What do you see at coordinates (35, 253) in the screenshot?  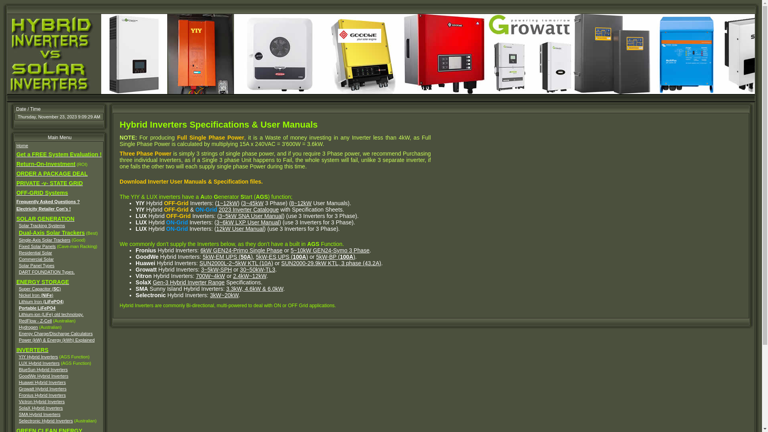 I see `Residential Solar` at bounding box center [35, 253].